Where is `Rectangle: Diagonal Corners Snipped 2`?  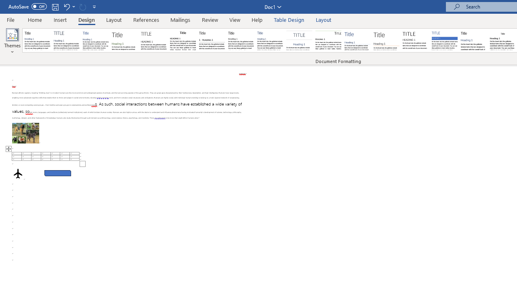 Rectangle: Diagonal Corners Snipped 2 is located at coordinates (58, 173).